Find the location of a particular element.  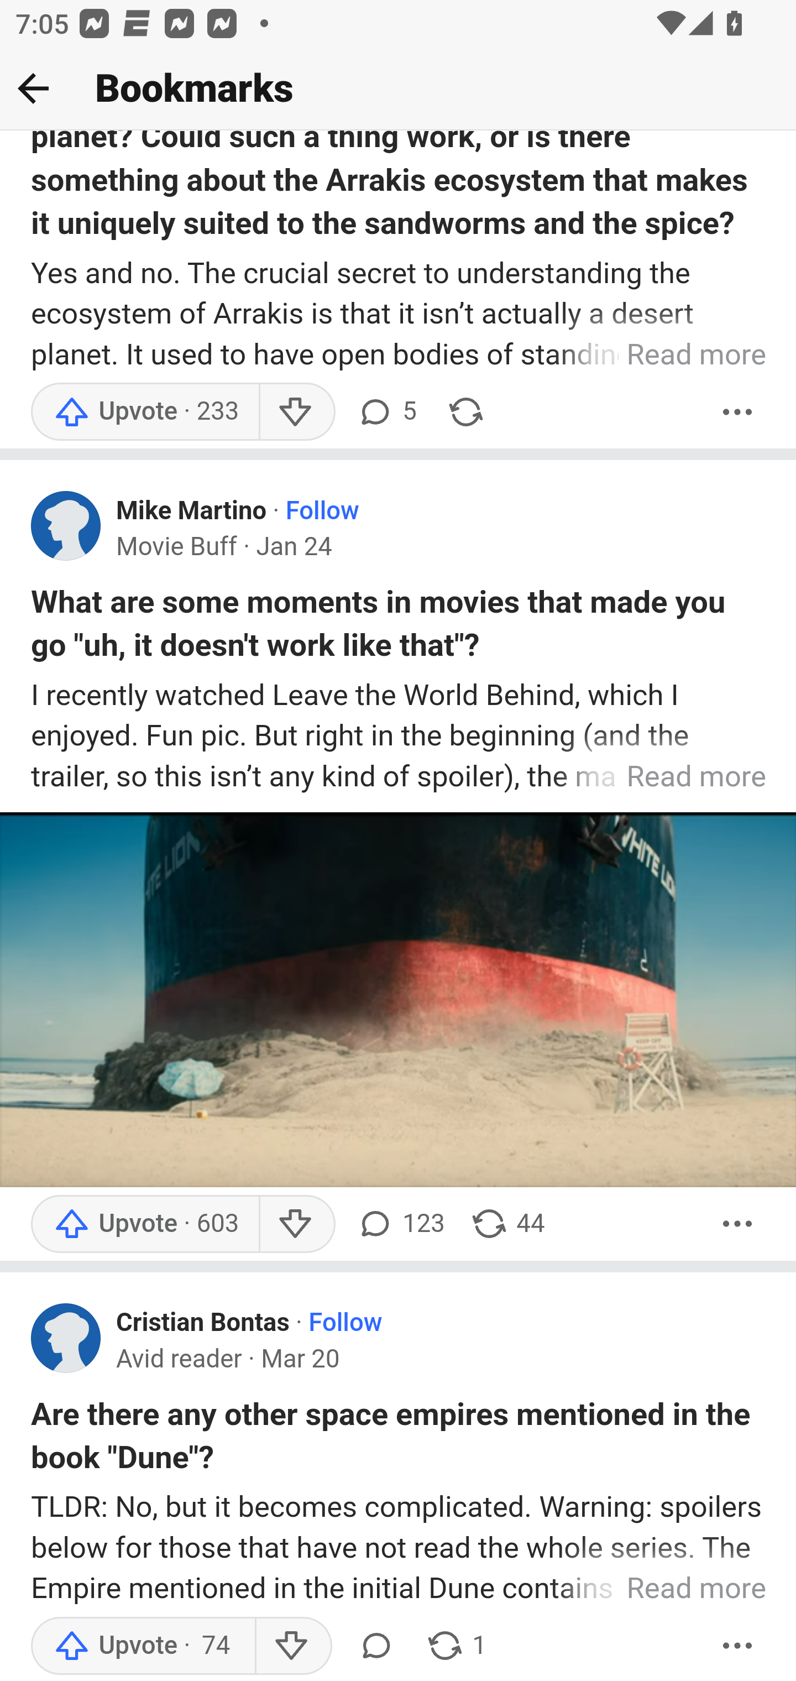

Upvote is located at coordinates (143, 1646).